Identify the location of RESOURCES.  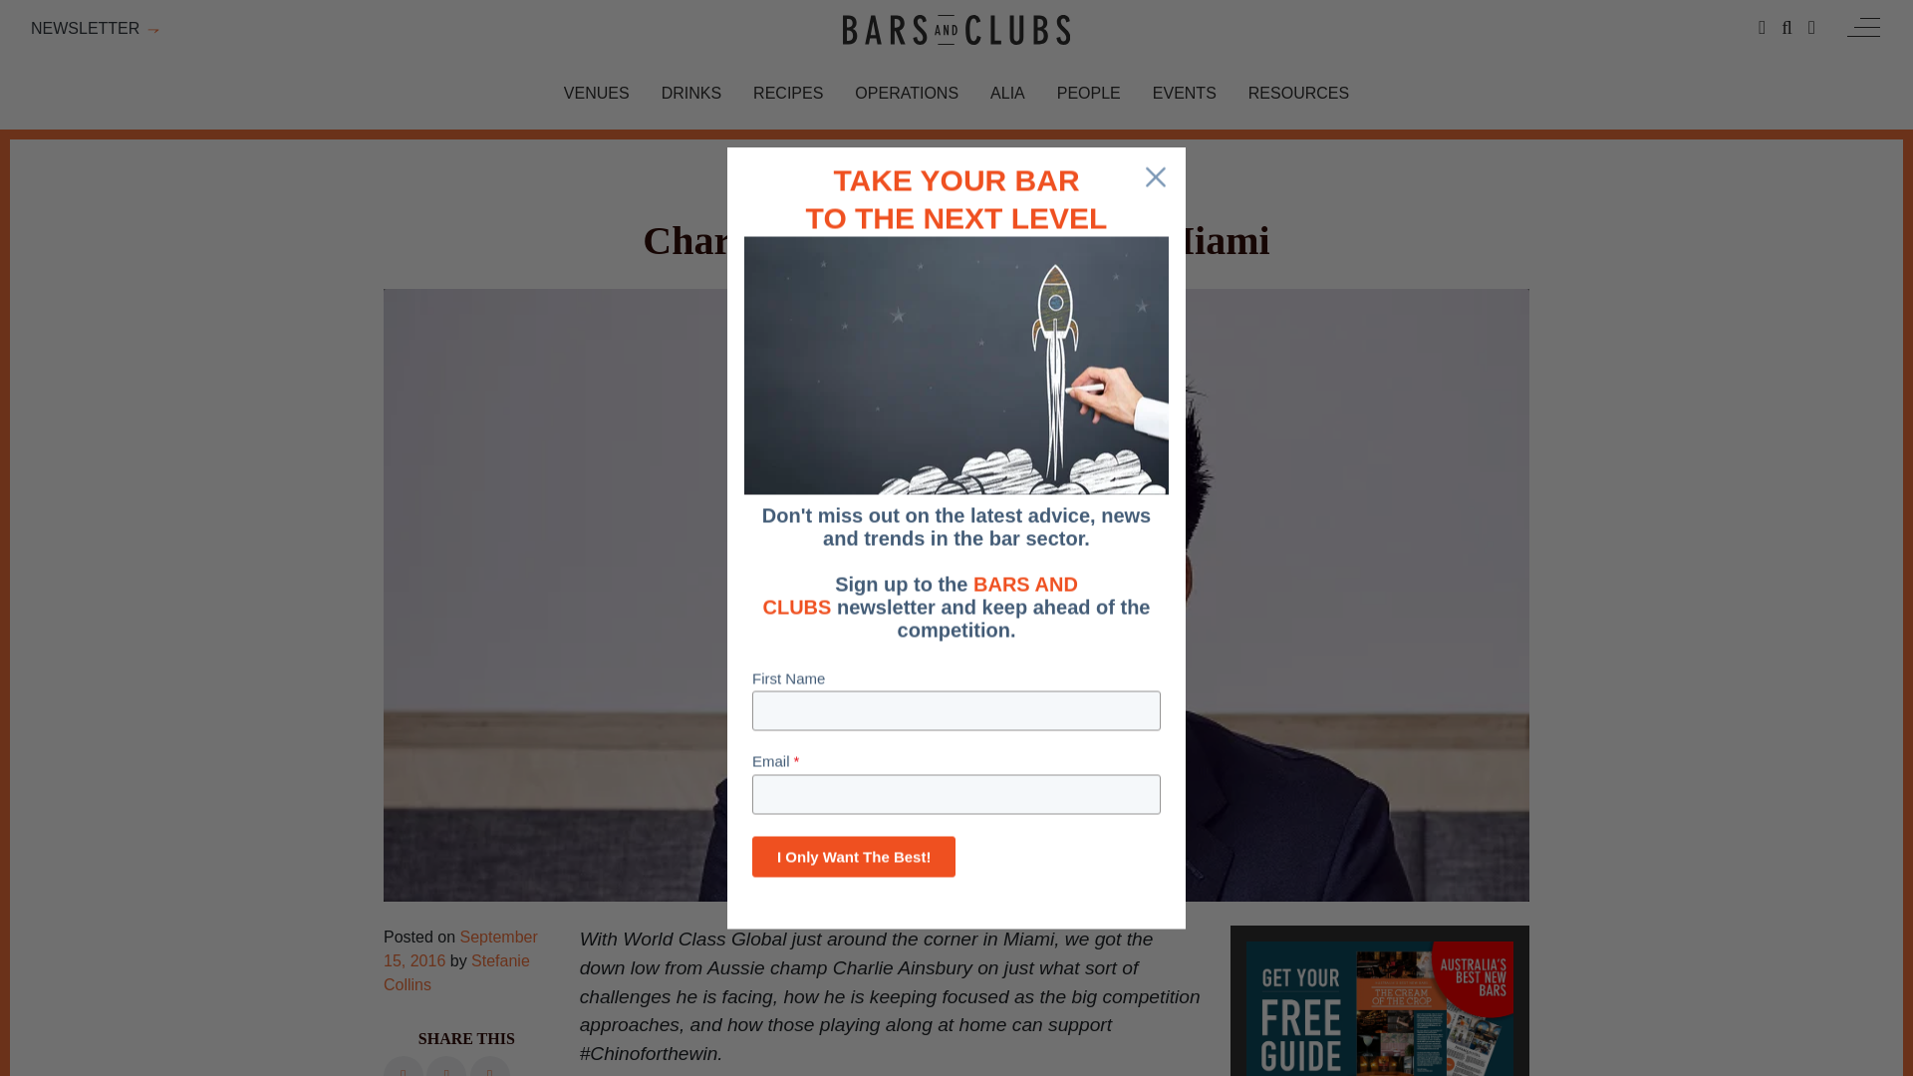
(1298, 94).